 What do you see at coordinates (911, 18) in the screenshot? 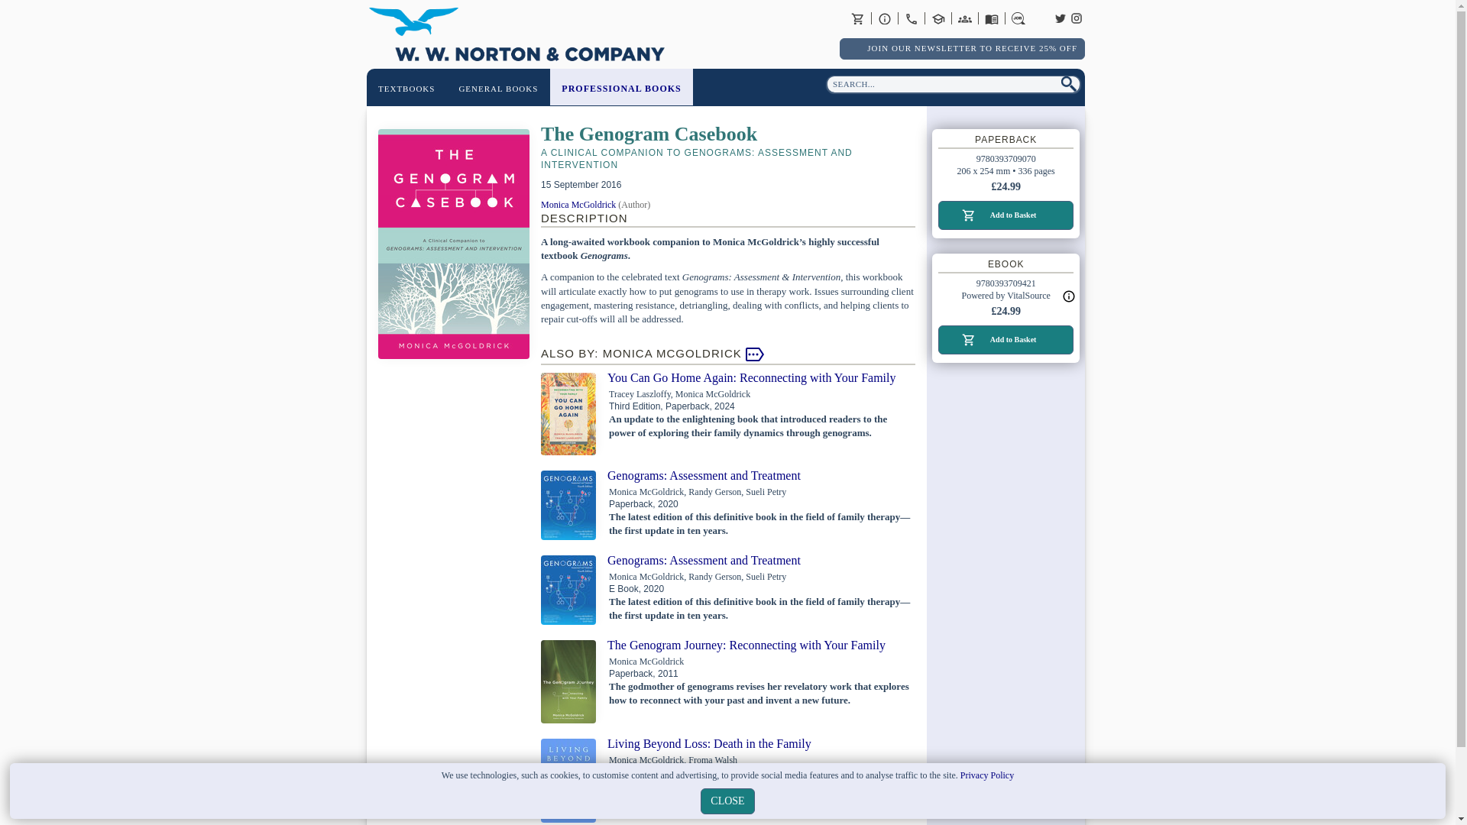
I see `Contact` at bounding box center [911, 18].